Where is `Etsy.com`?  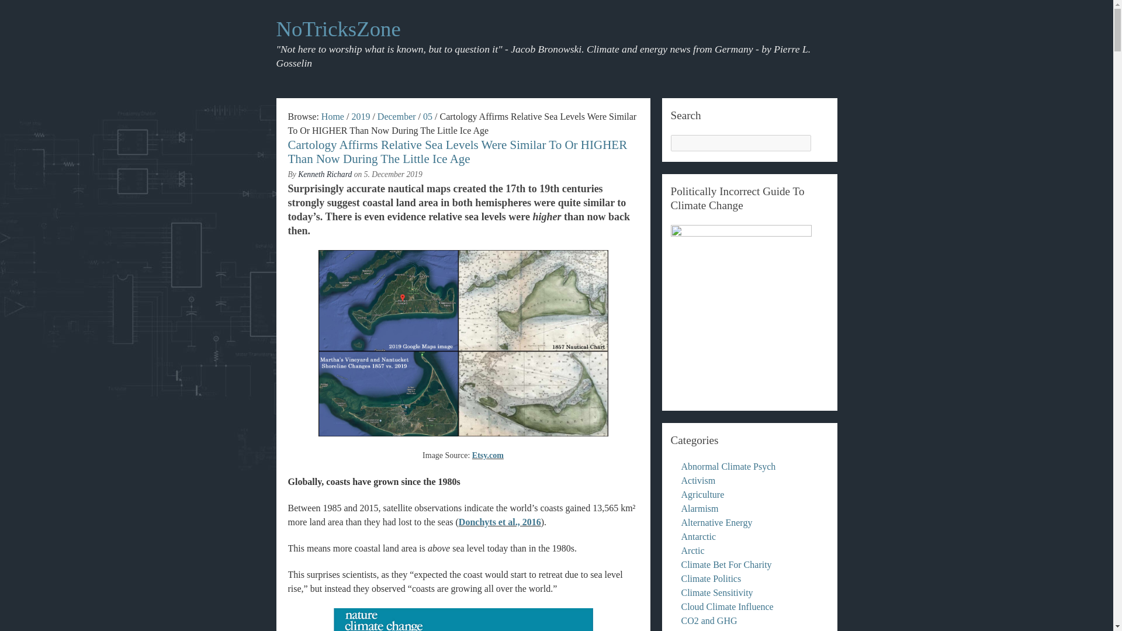
Etsy.com is located at coordinates (488, 456).